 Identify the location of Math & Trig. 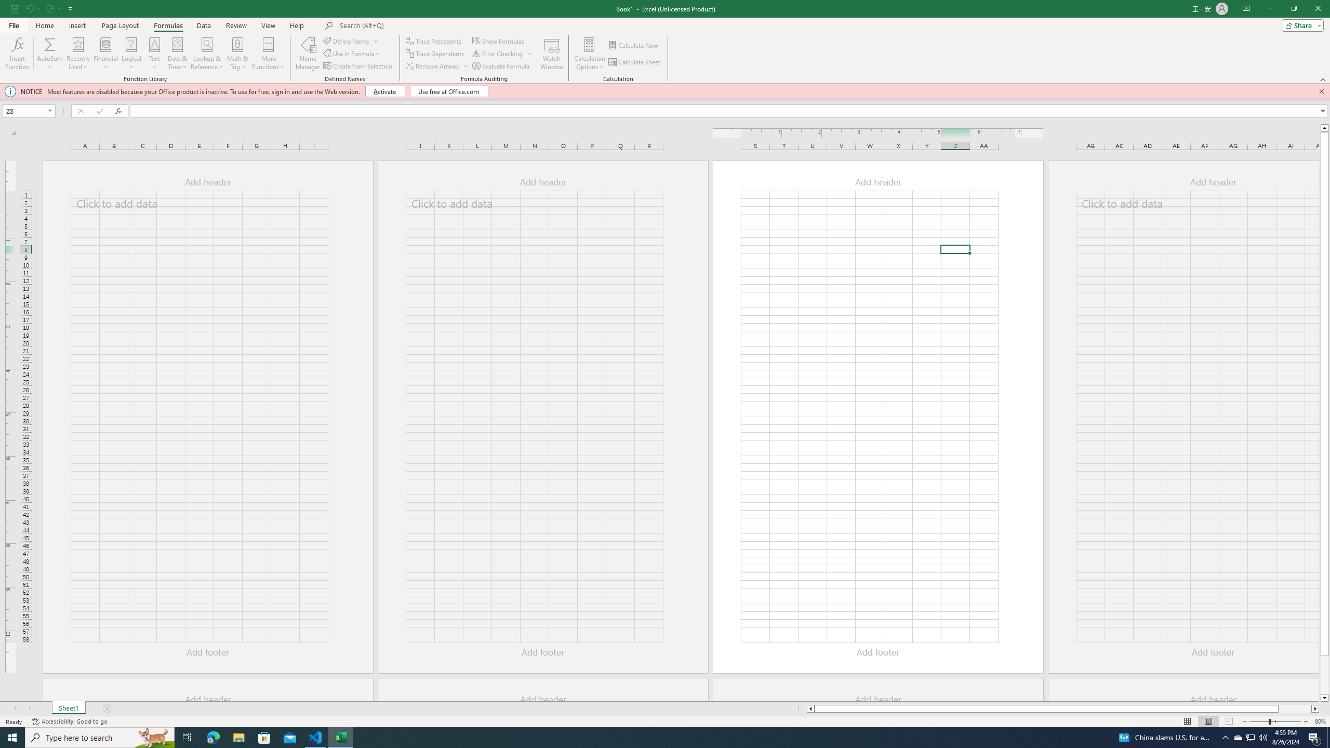
(238, 54).